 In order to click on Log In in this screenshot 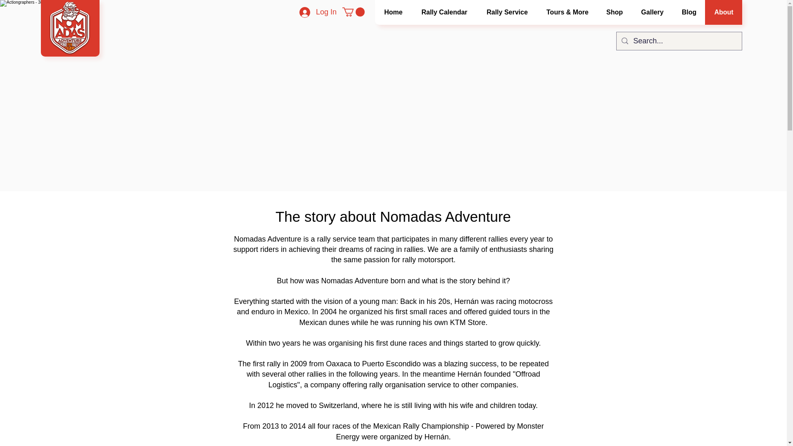, I will do `click(318, 12)`.